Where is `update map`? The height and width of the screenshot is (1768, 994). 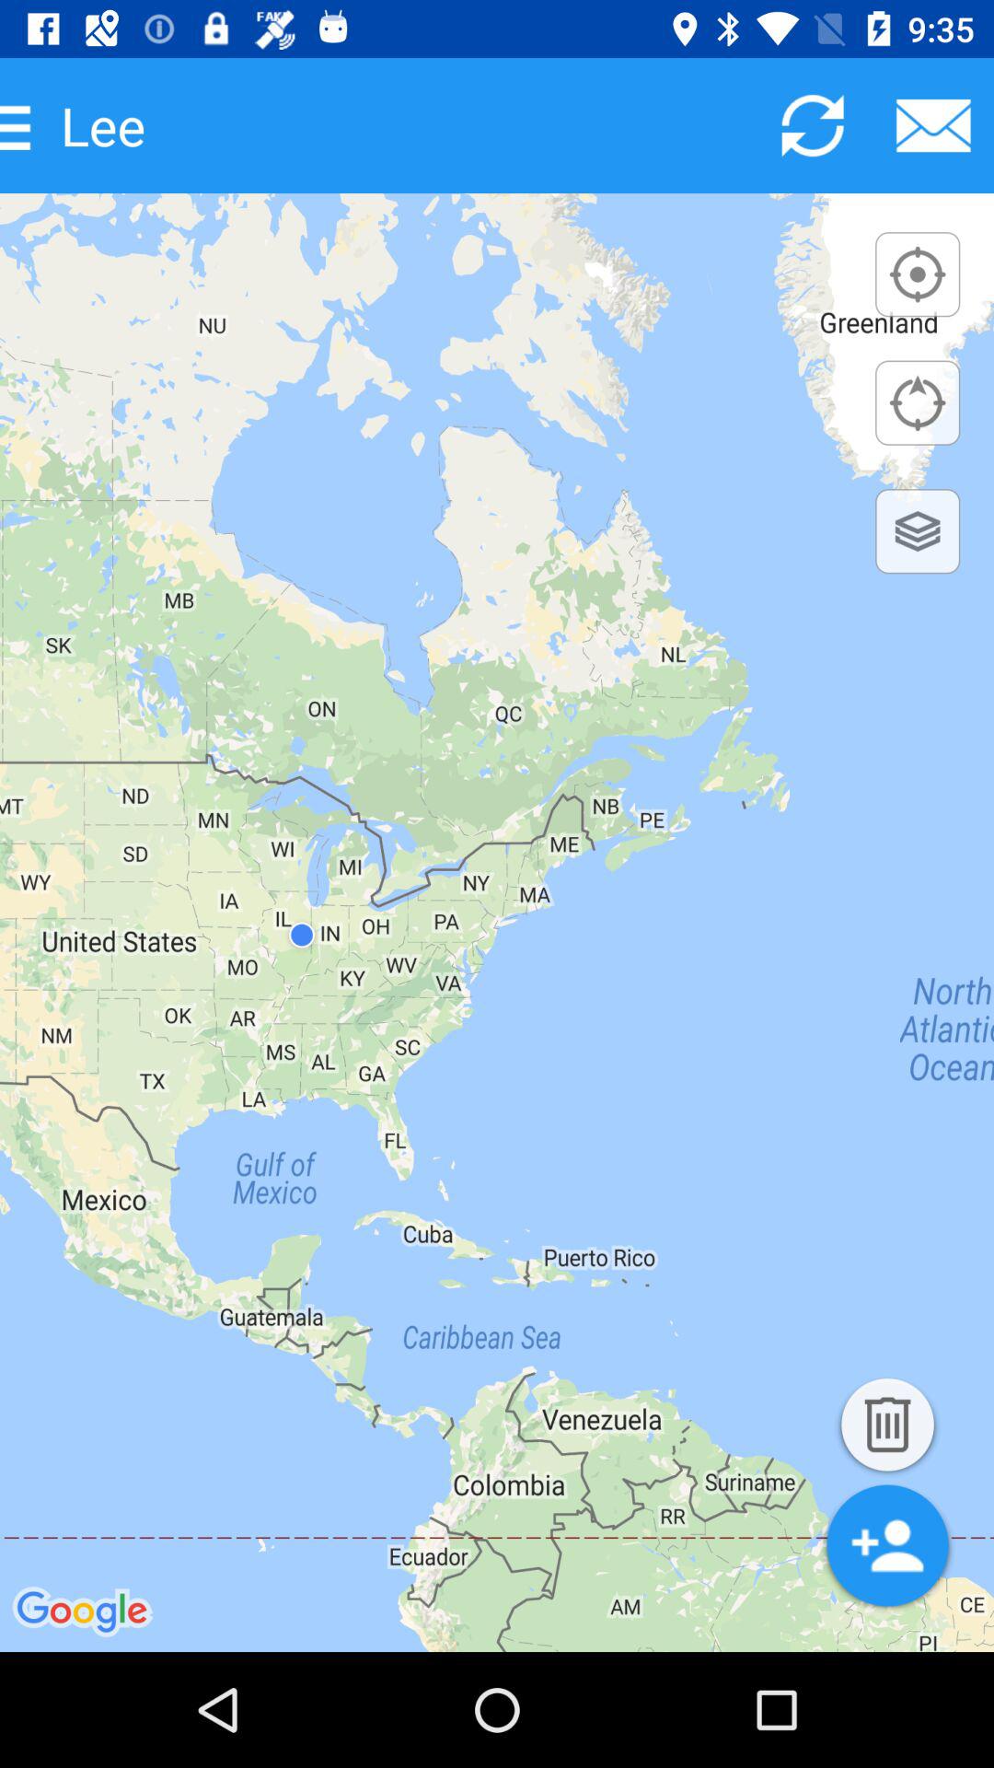 update map is located at coordinates (812, 125).